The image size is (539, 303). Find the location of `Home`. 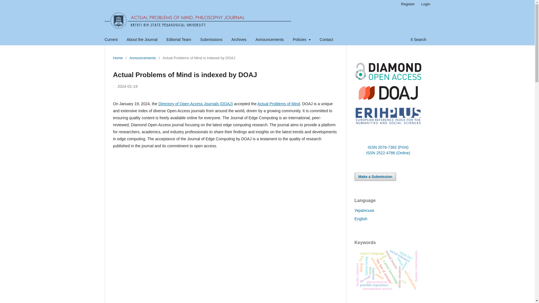

Home is located at coordinates (118, 58).